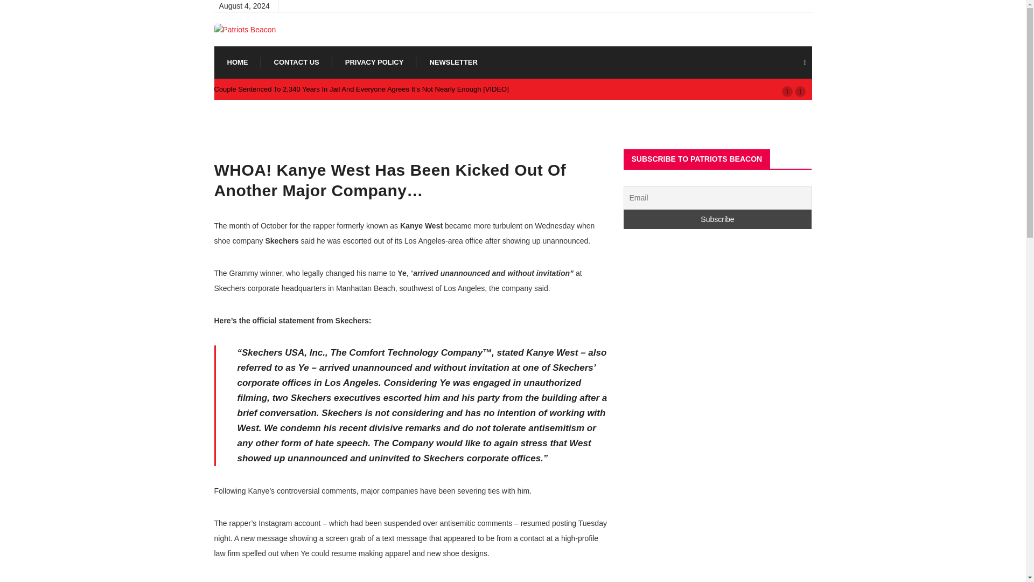  What do you see at coordinates (717, 219) in the screenshot?
I see `Subscribe` at bounding box center [717, 219].